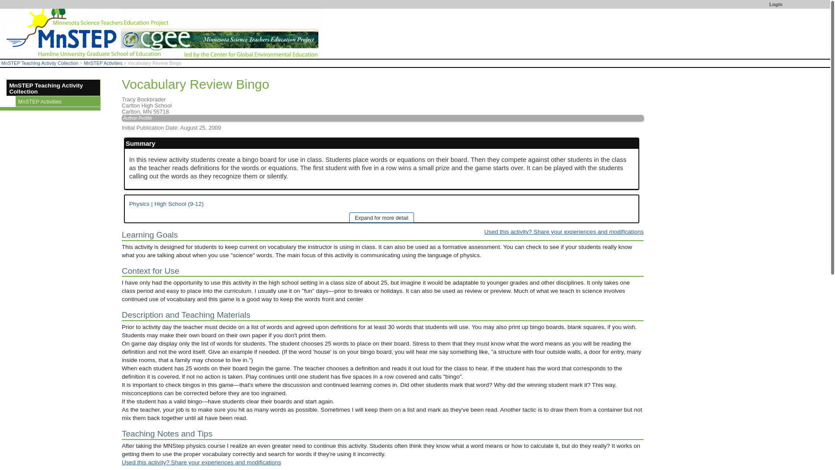  I want to click on Used this activity? Share your experiences and modifications, so click(564, 232).